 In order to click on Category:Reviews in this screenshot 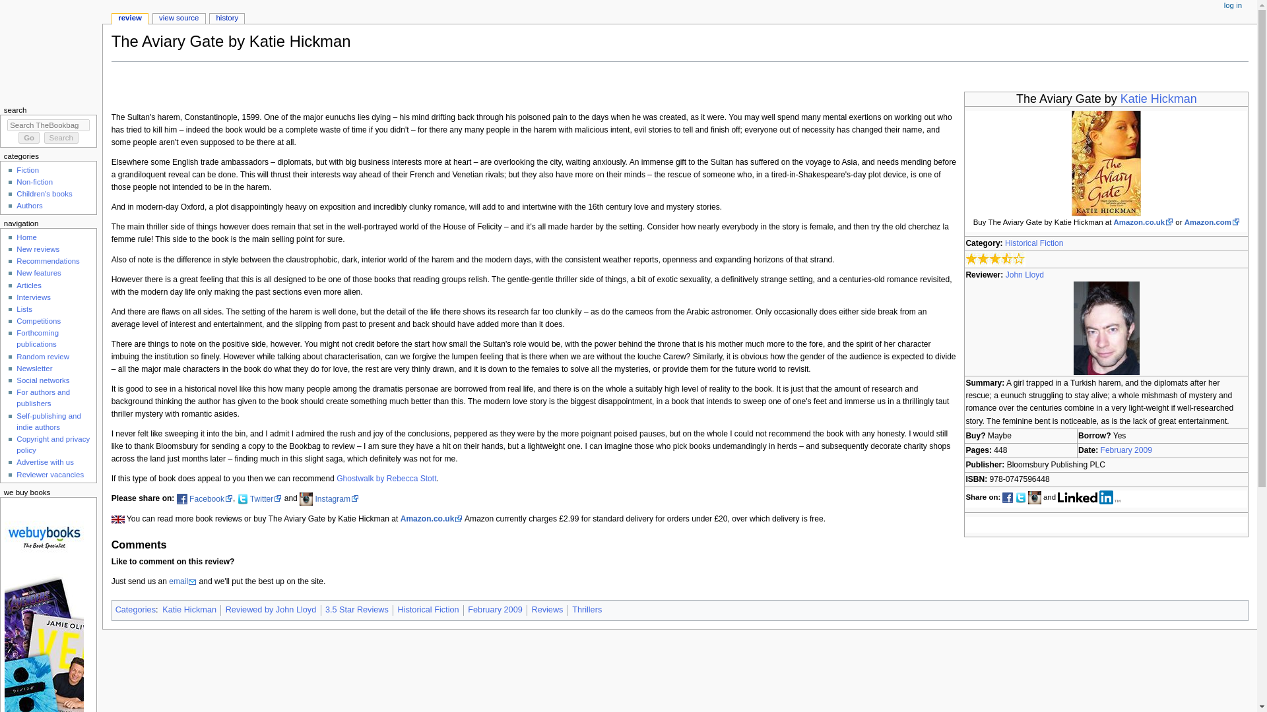, I will do `click(546, 610)`.